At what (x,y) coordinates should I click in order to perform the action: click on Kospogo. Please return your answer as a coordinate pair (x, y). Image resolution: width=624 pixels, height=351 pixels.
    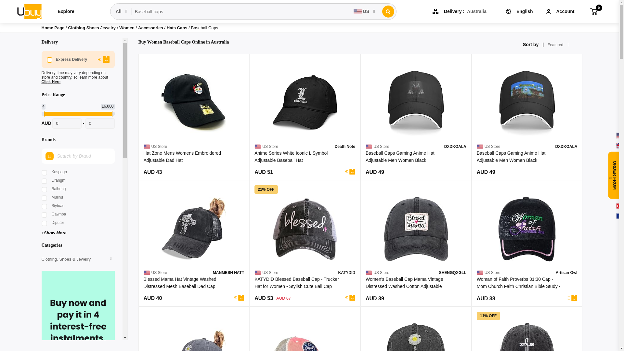
    Looking at the image, I should click on (78, 172).